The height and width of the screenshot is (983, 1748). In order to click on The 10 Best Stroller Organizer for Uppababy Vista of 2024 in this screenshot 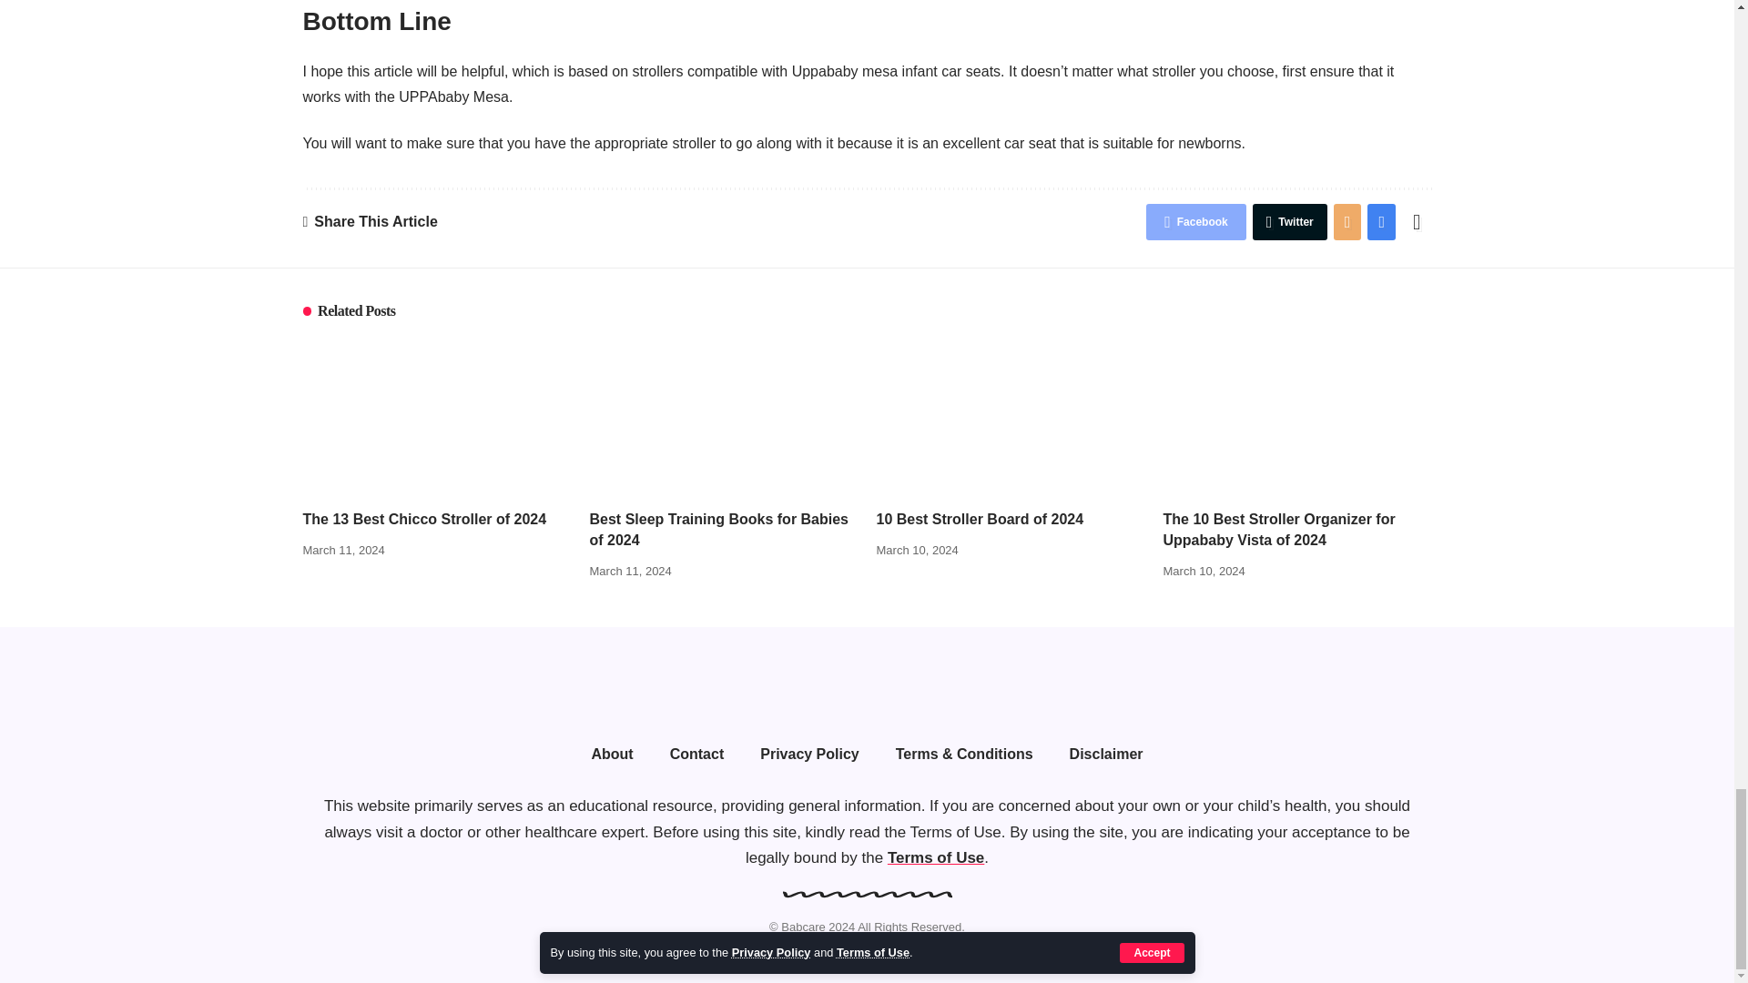, I will do `click(1297, 417)`.